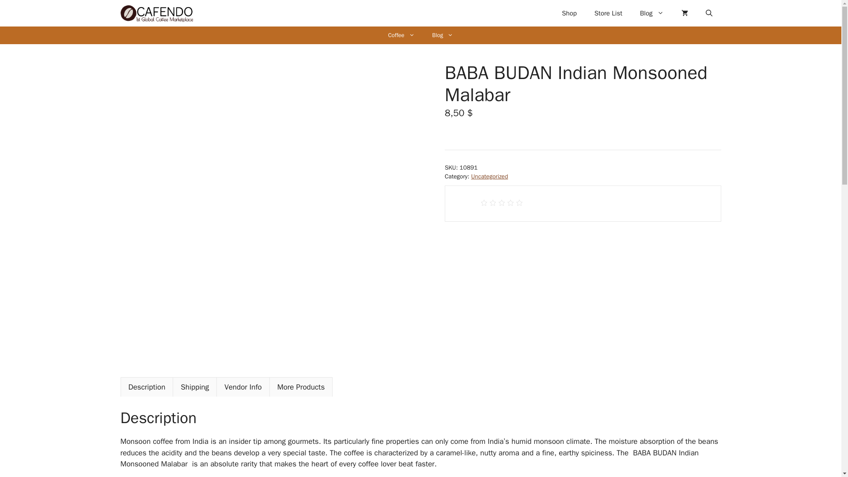 This screenshot has width=848, height=477. I want to click on View your shopping cart, so click(684, 13).